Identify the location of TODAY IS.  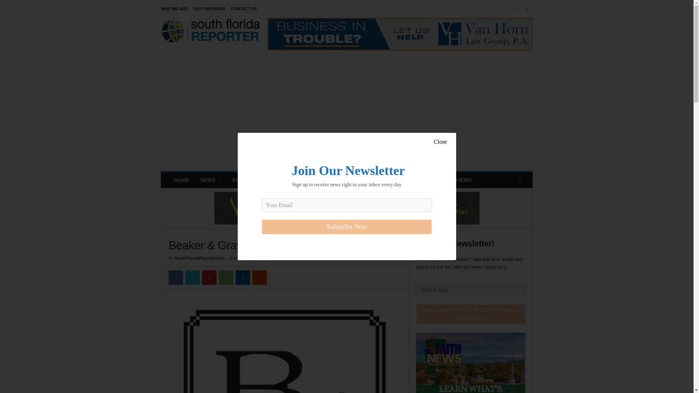
(384, 180).